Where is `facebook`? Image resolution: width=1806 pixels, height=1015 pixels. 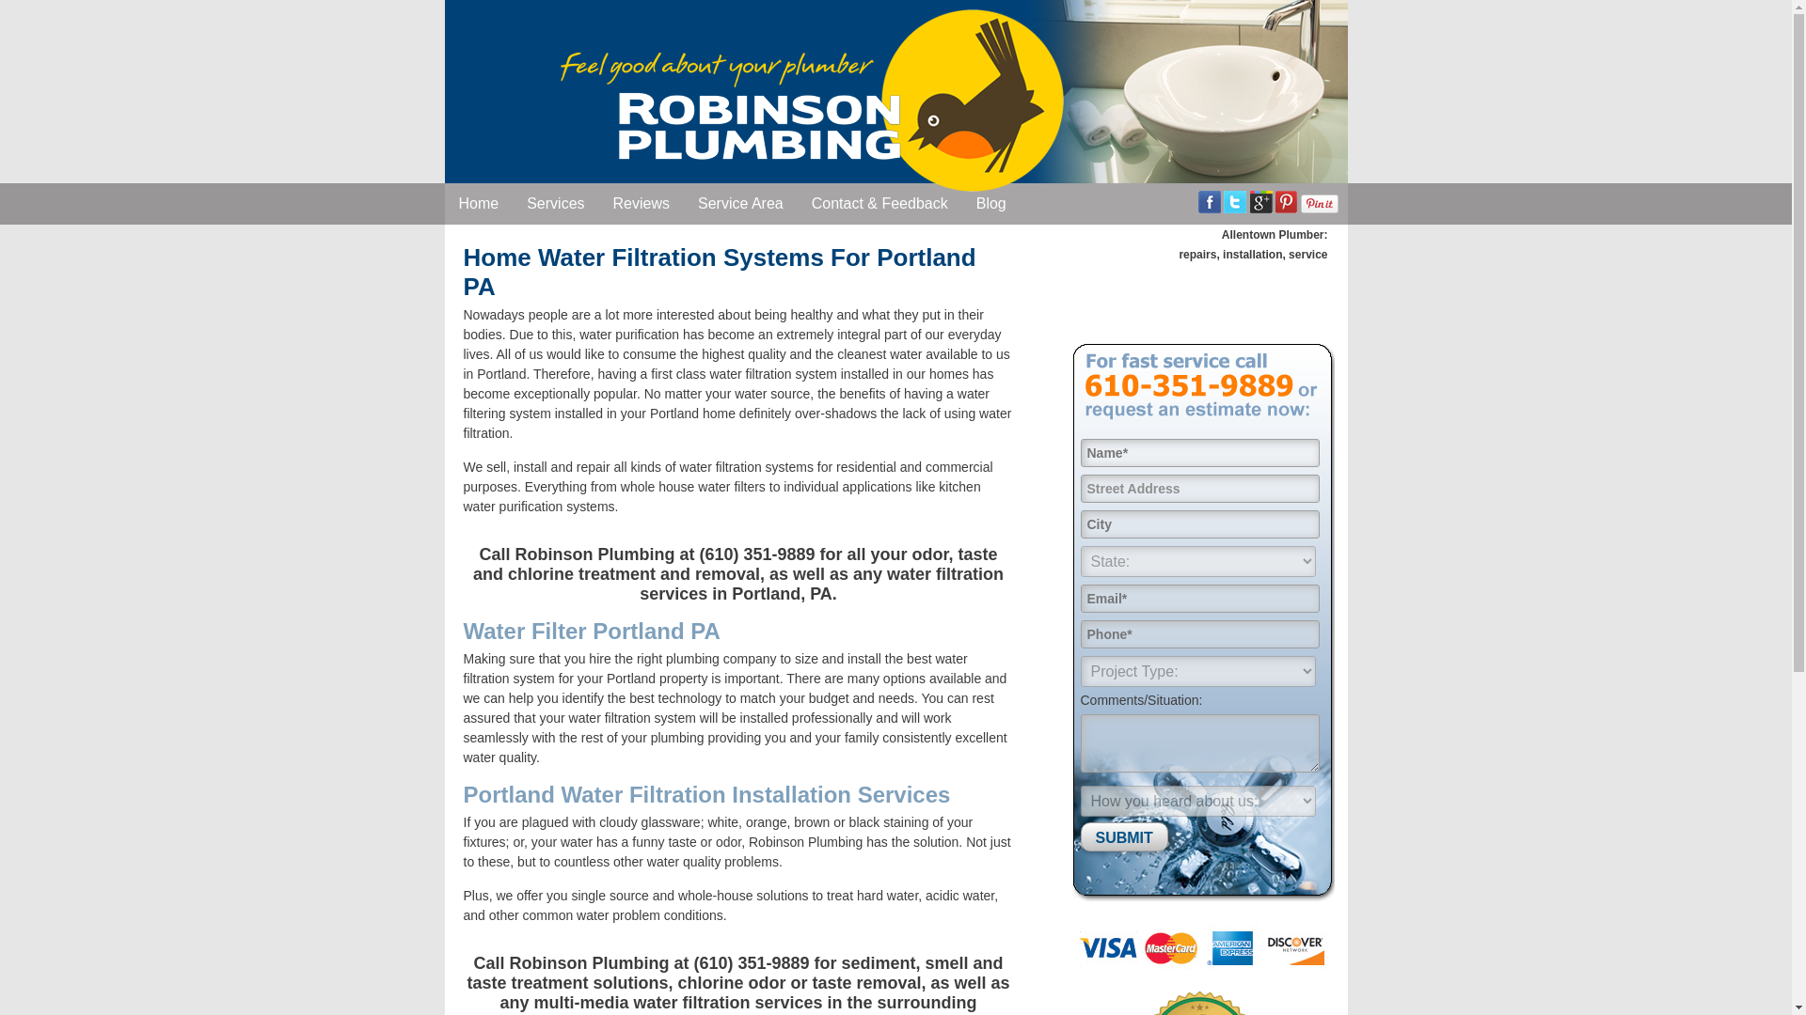
facebook is located at coordinates (1210, 201).